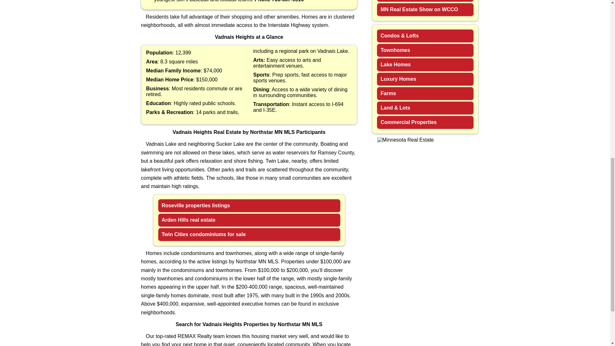 The image size is (615, 346). I want to click on MN Real Estate Show on WCCO, so click(425, 9).